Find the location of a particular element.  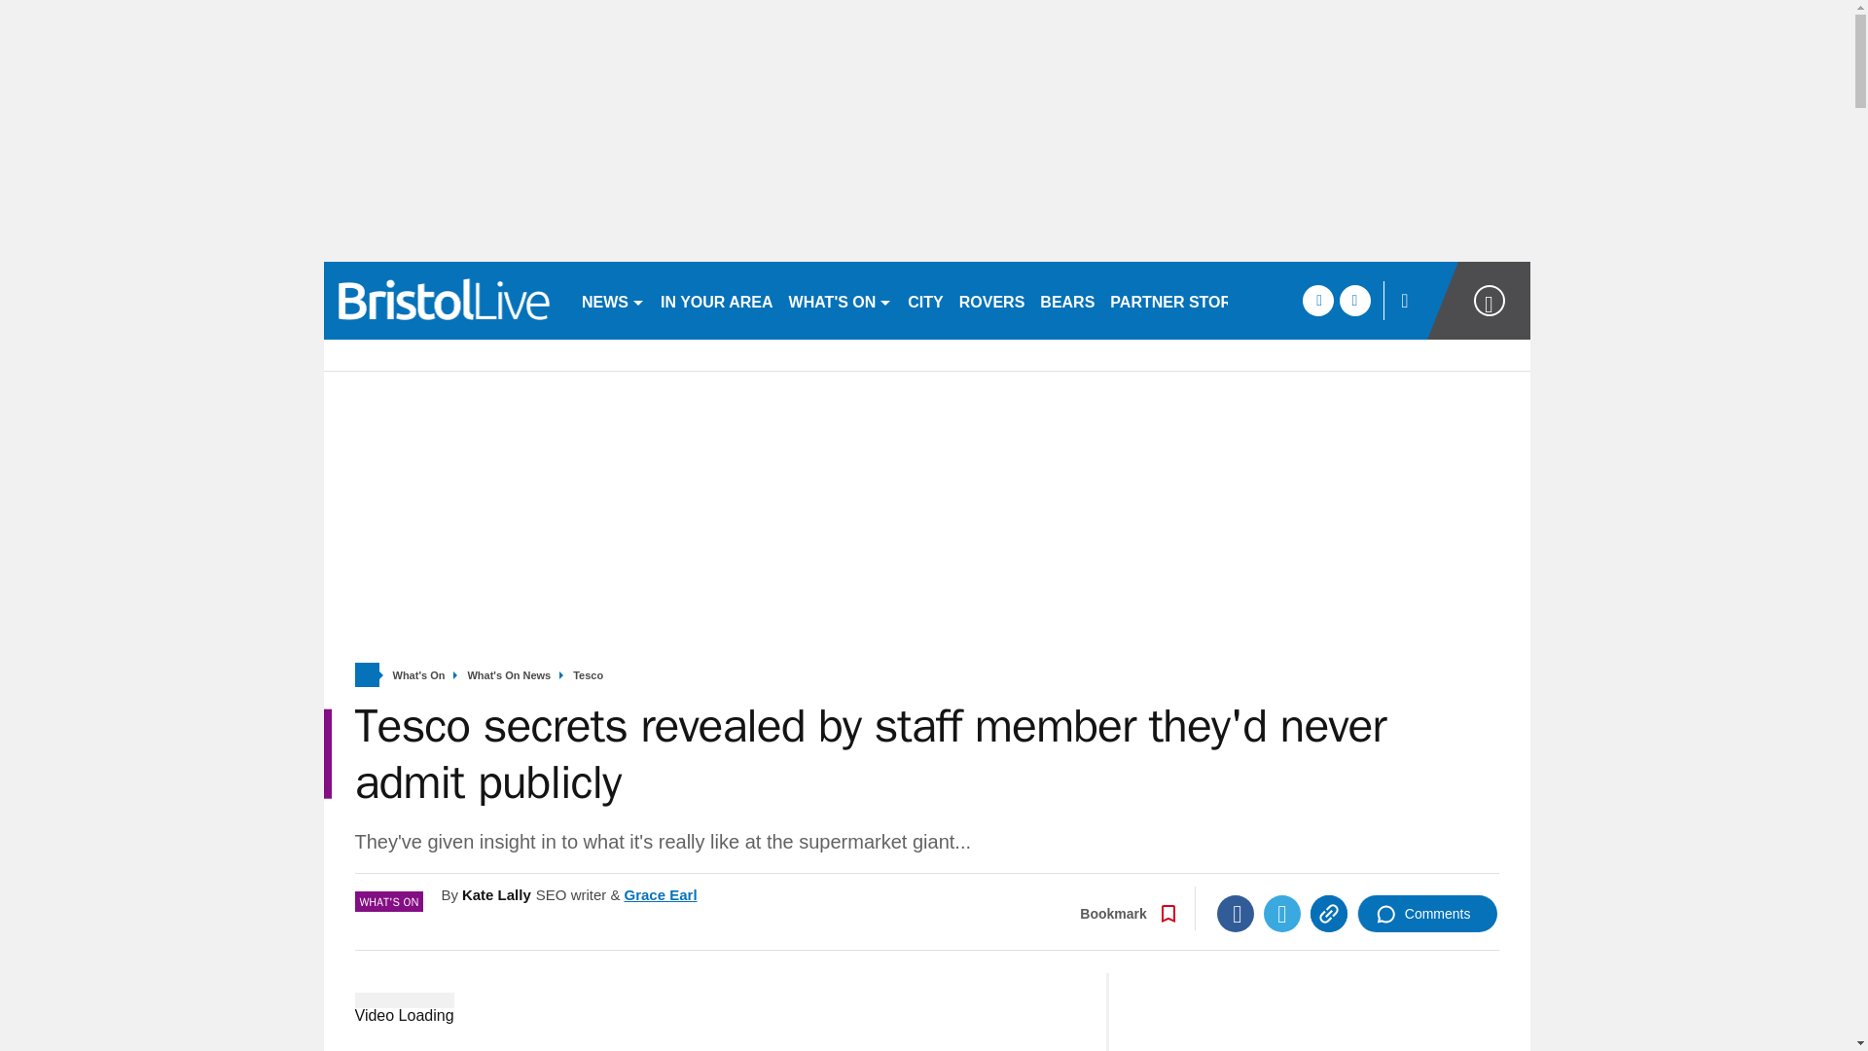

Twitter is located at coordinates (1282, 913).